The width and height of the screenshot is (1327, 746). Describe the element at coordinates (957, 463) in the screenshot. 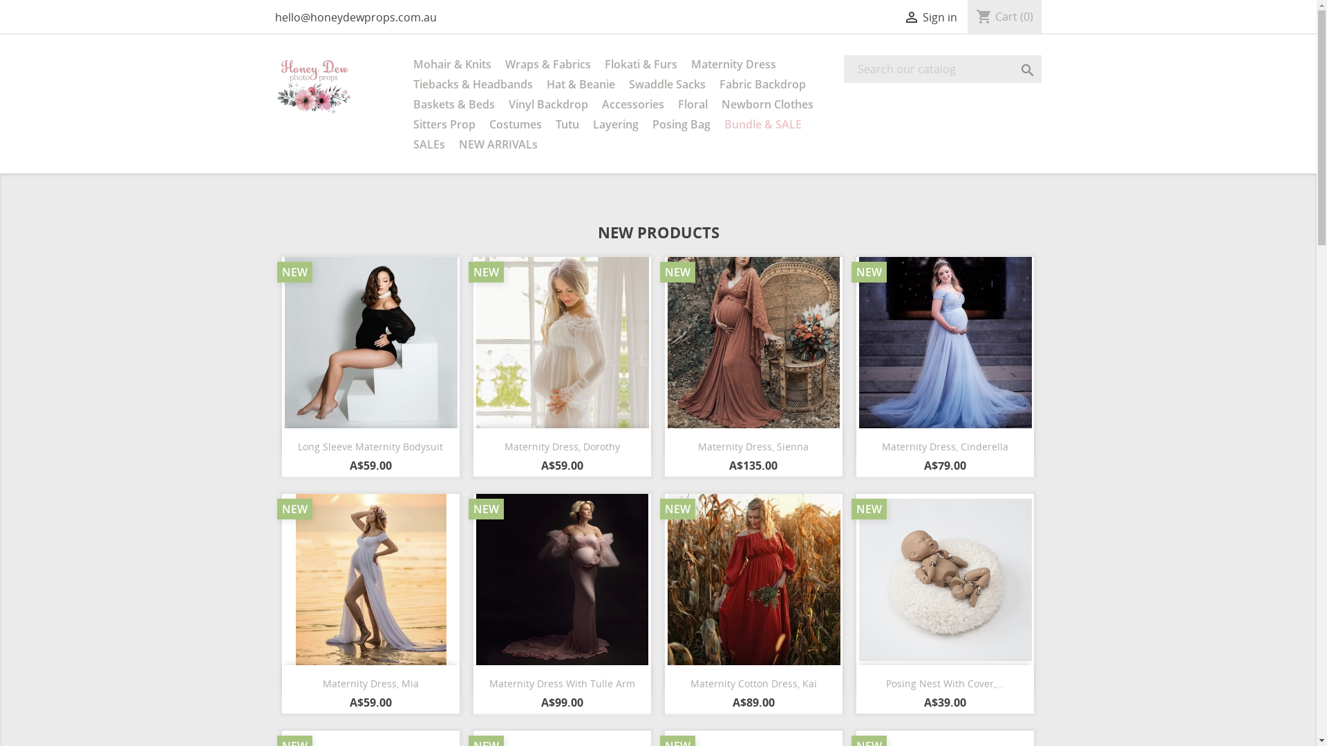

I see `Lavender` at that location.